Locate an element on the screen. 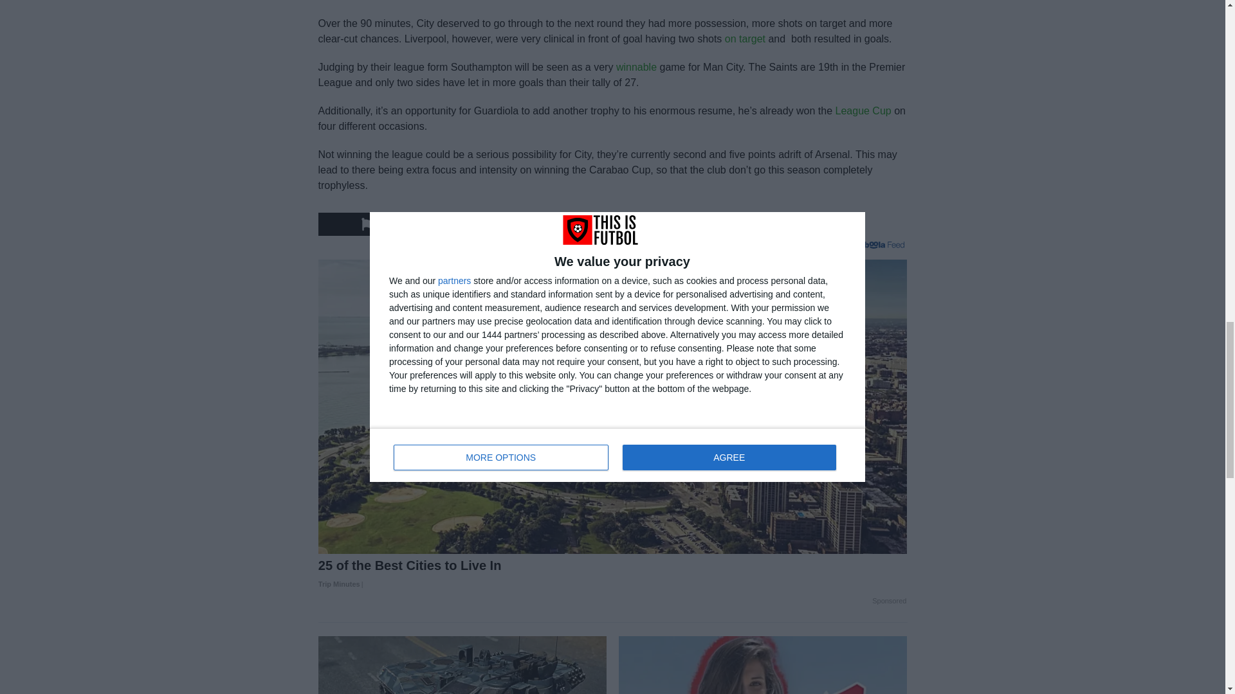 The image size is (1235, 694). winnable is located at coordinates (637, 67).